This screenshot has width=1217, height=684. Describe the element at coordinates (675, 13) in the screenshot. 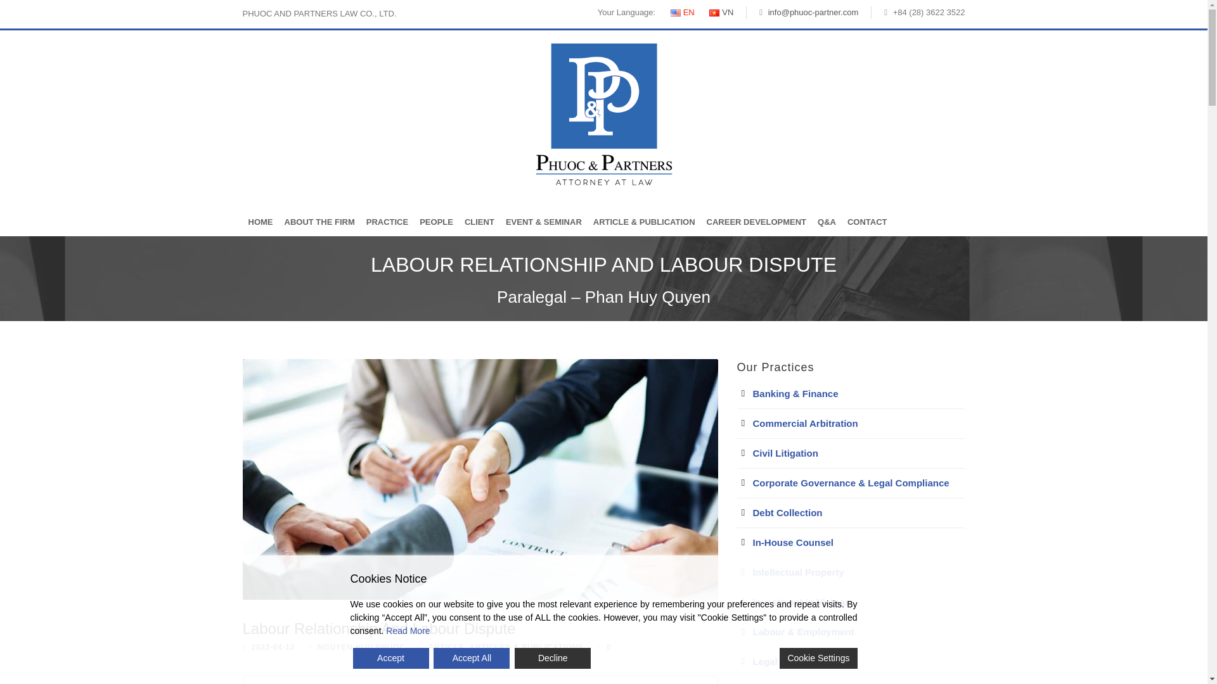

I see `EN` at that location.